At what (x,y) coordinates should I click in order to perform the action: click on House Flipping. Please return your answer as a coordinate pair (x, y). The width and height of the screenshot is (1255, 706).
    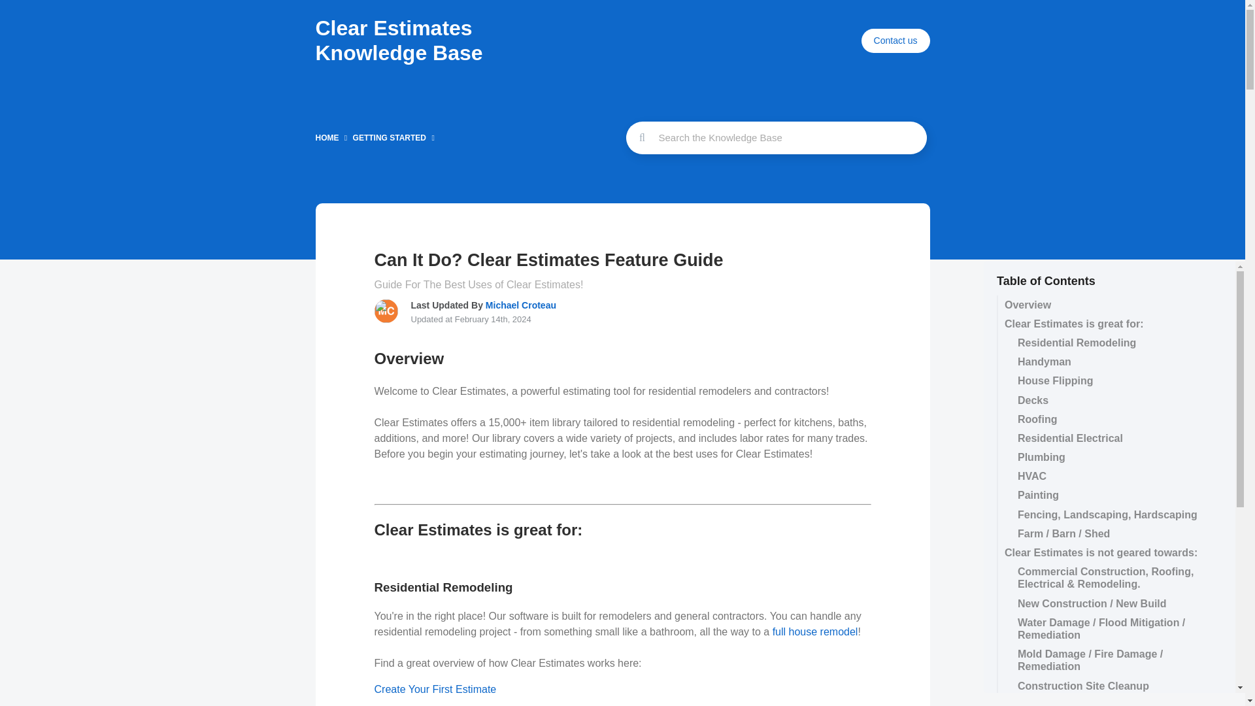
    Looking at the image, I should click on (1106, 380).